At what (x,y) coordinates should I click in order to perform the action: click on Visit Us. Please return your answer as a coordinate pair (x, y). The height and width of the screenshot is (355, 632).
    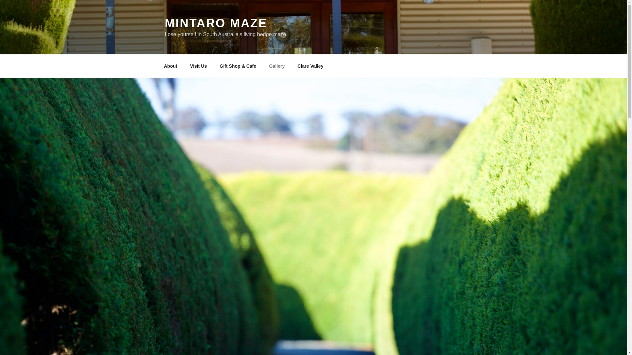
    Looking at the image, I should click on (198, 66).